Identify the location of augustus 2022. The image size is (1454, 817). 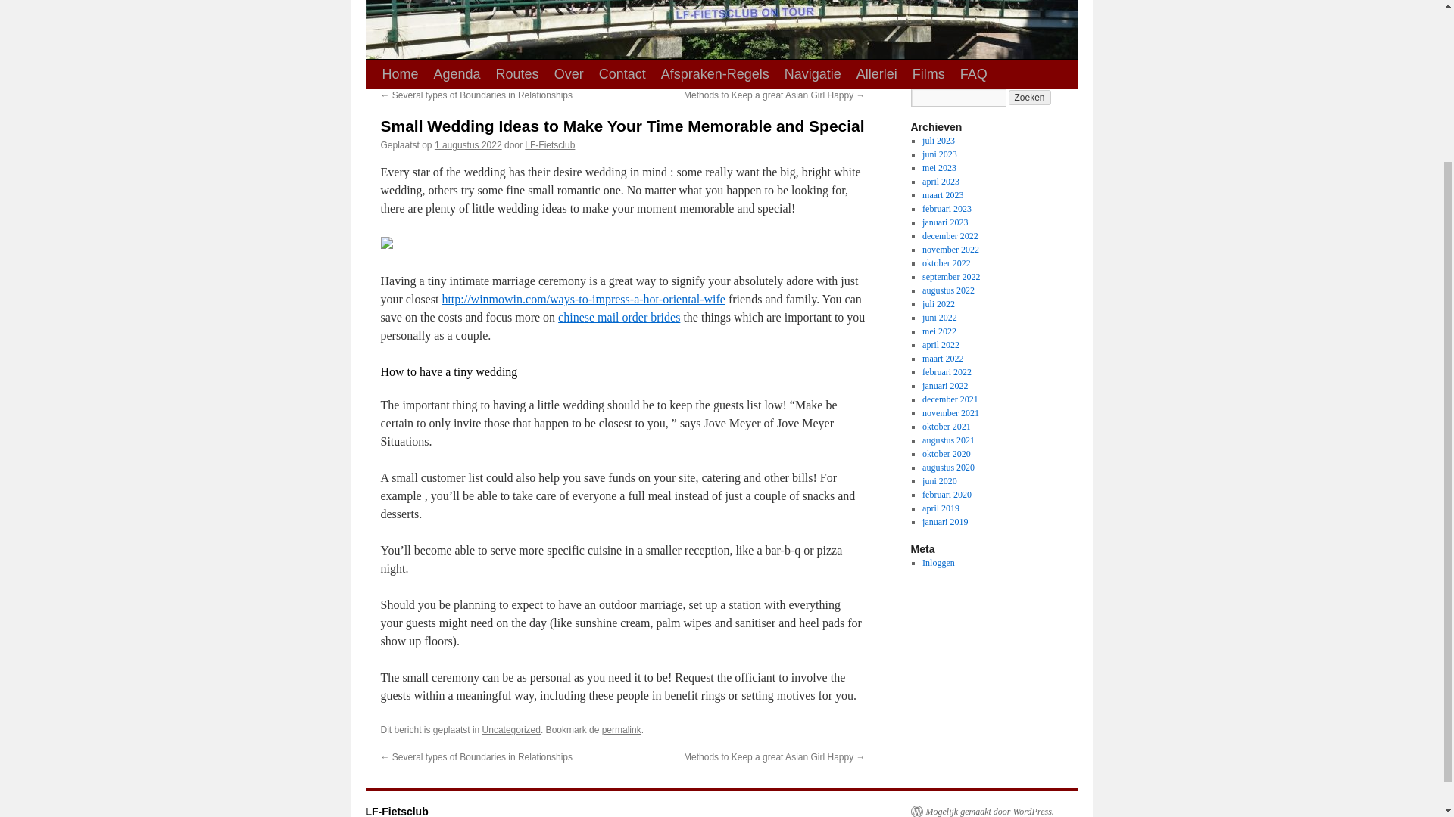
(948, 290).